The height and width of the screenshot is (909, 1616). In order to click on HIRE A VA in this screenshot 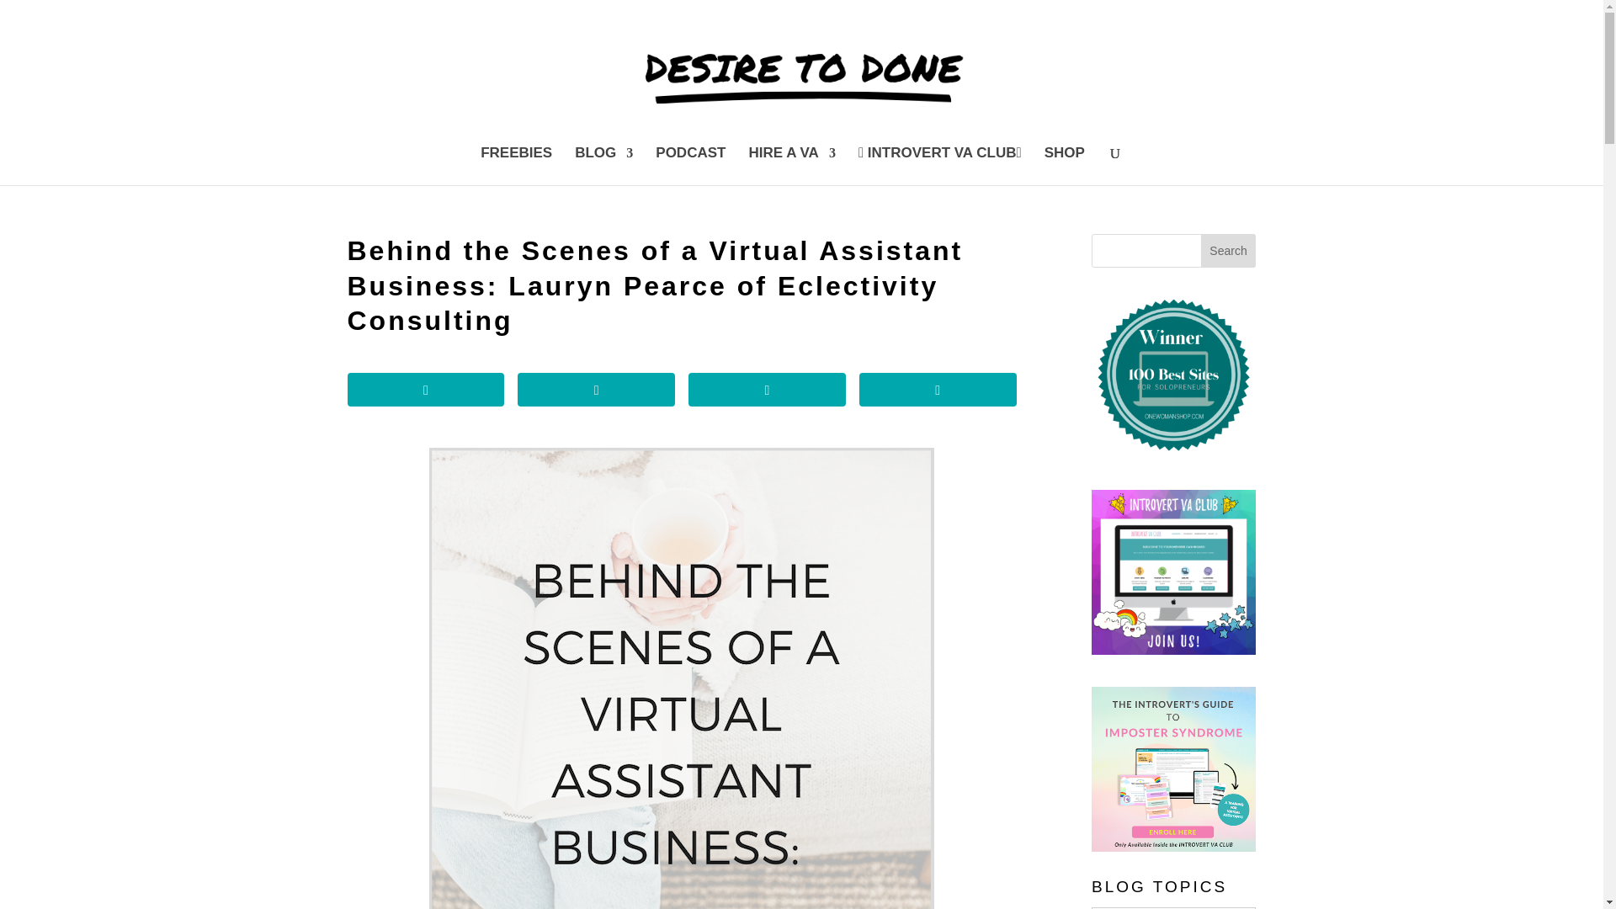, I will do `click(791, 166)`.